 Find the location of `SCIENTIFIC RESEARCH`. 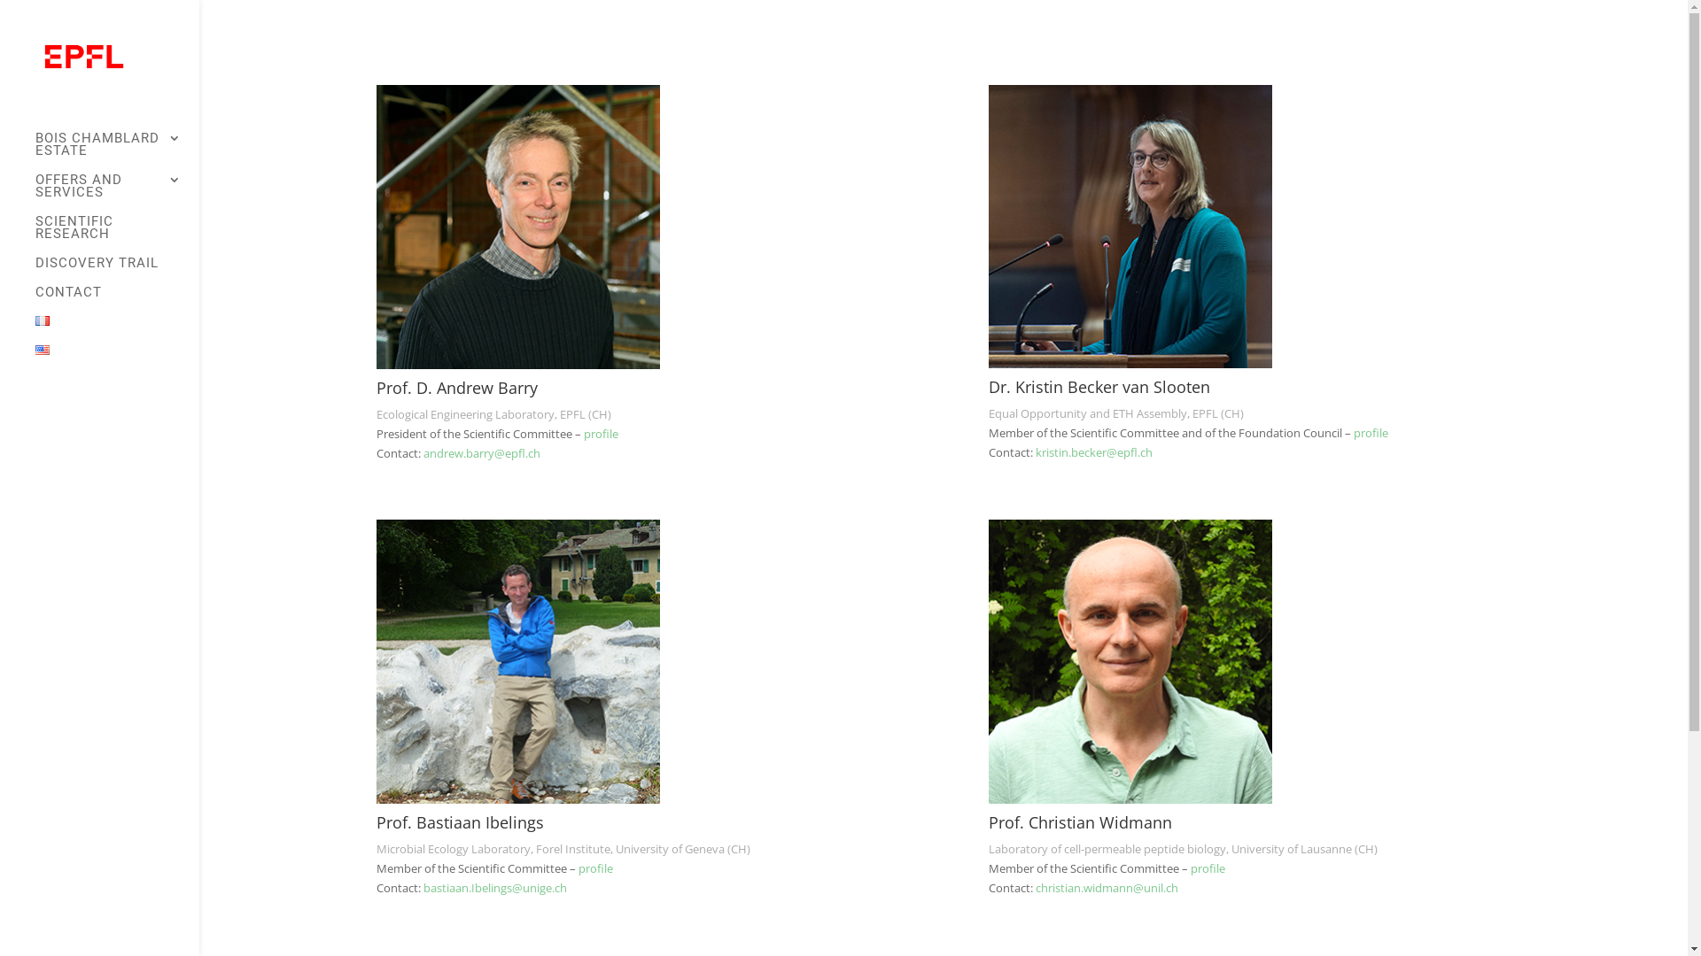

SCIENTIFIC RESEARCH is located at coordinates (117, 235).